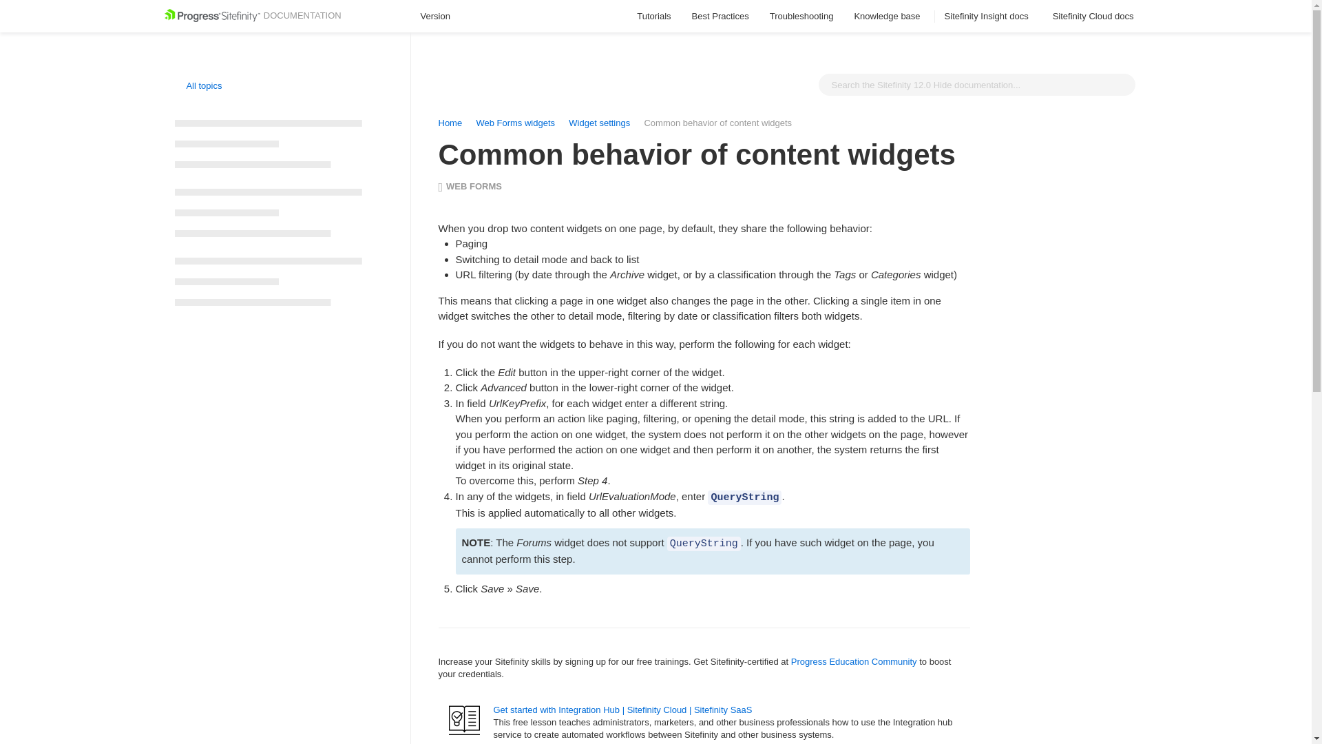 The image size is (1322, 744). Describe the element at coordinates (854, 661) in the screenshot. I see `Progress Education Community` at that location.